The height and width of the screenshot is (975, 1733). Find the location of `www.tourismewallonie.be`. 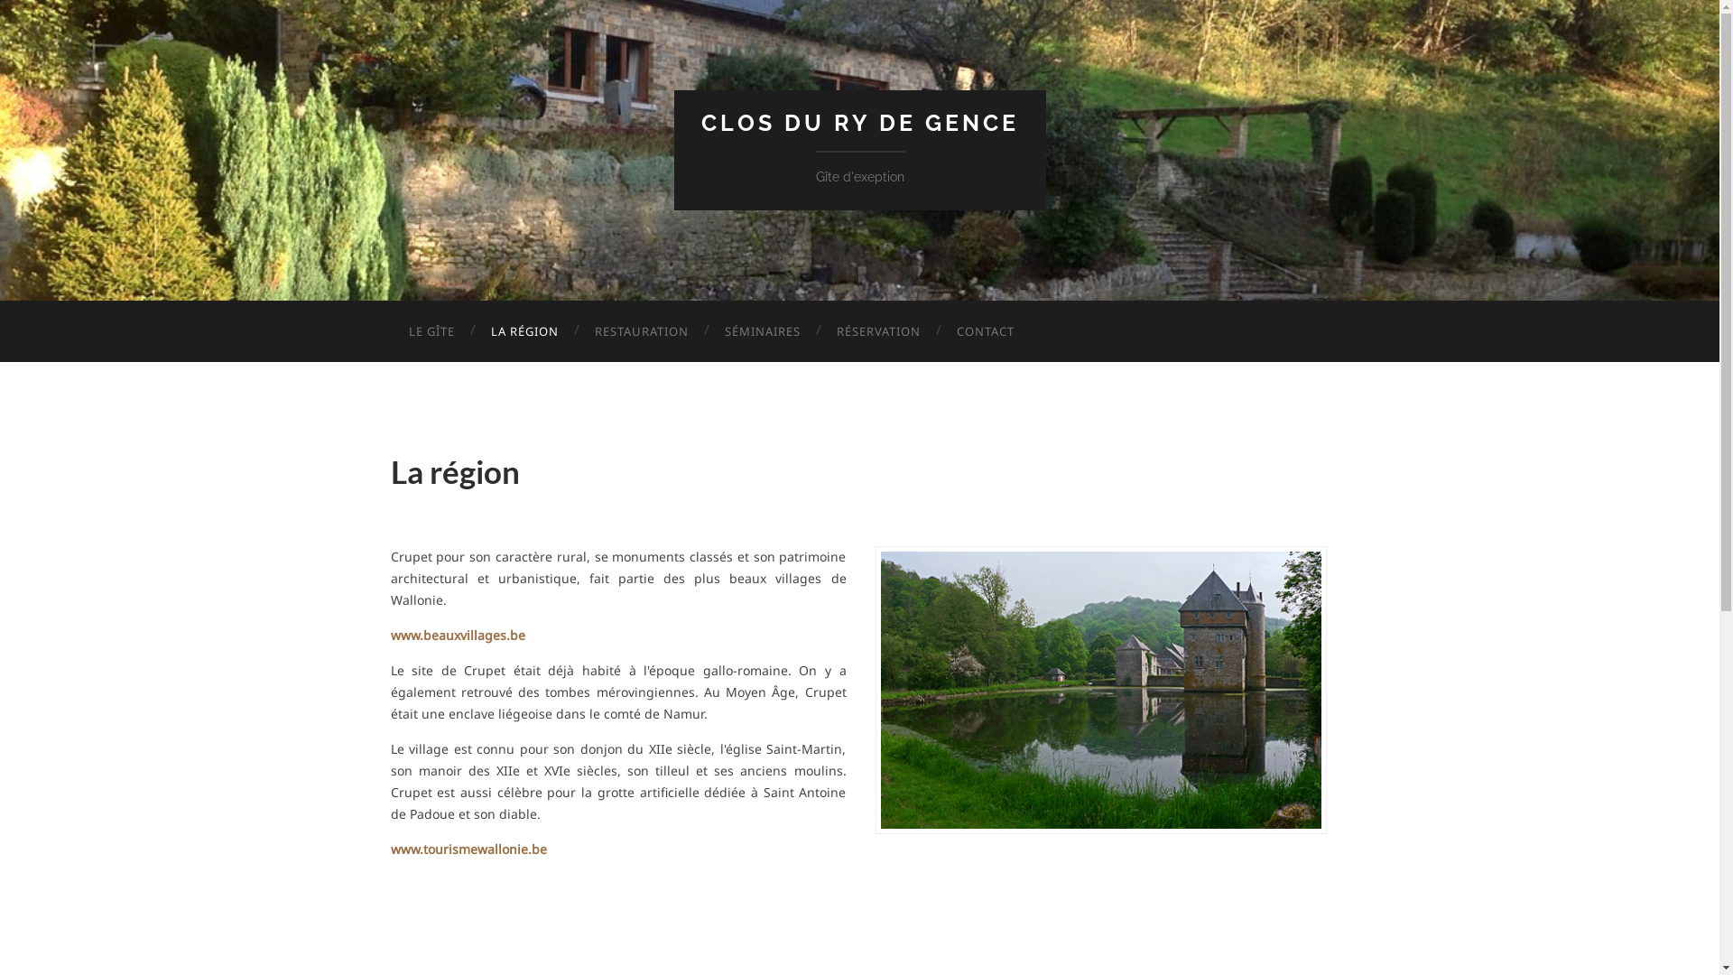

www.tourismewallonie.be is located at coordinates (468, 849).